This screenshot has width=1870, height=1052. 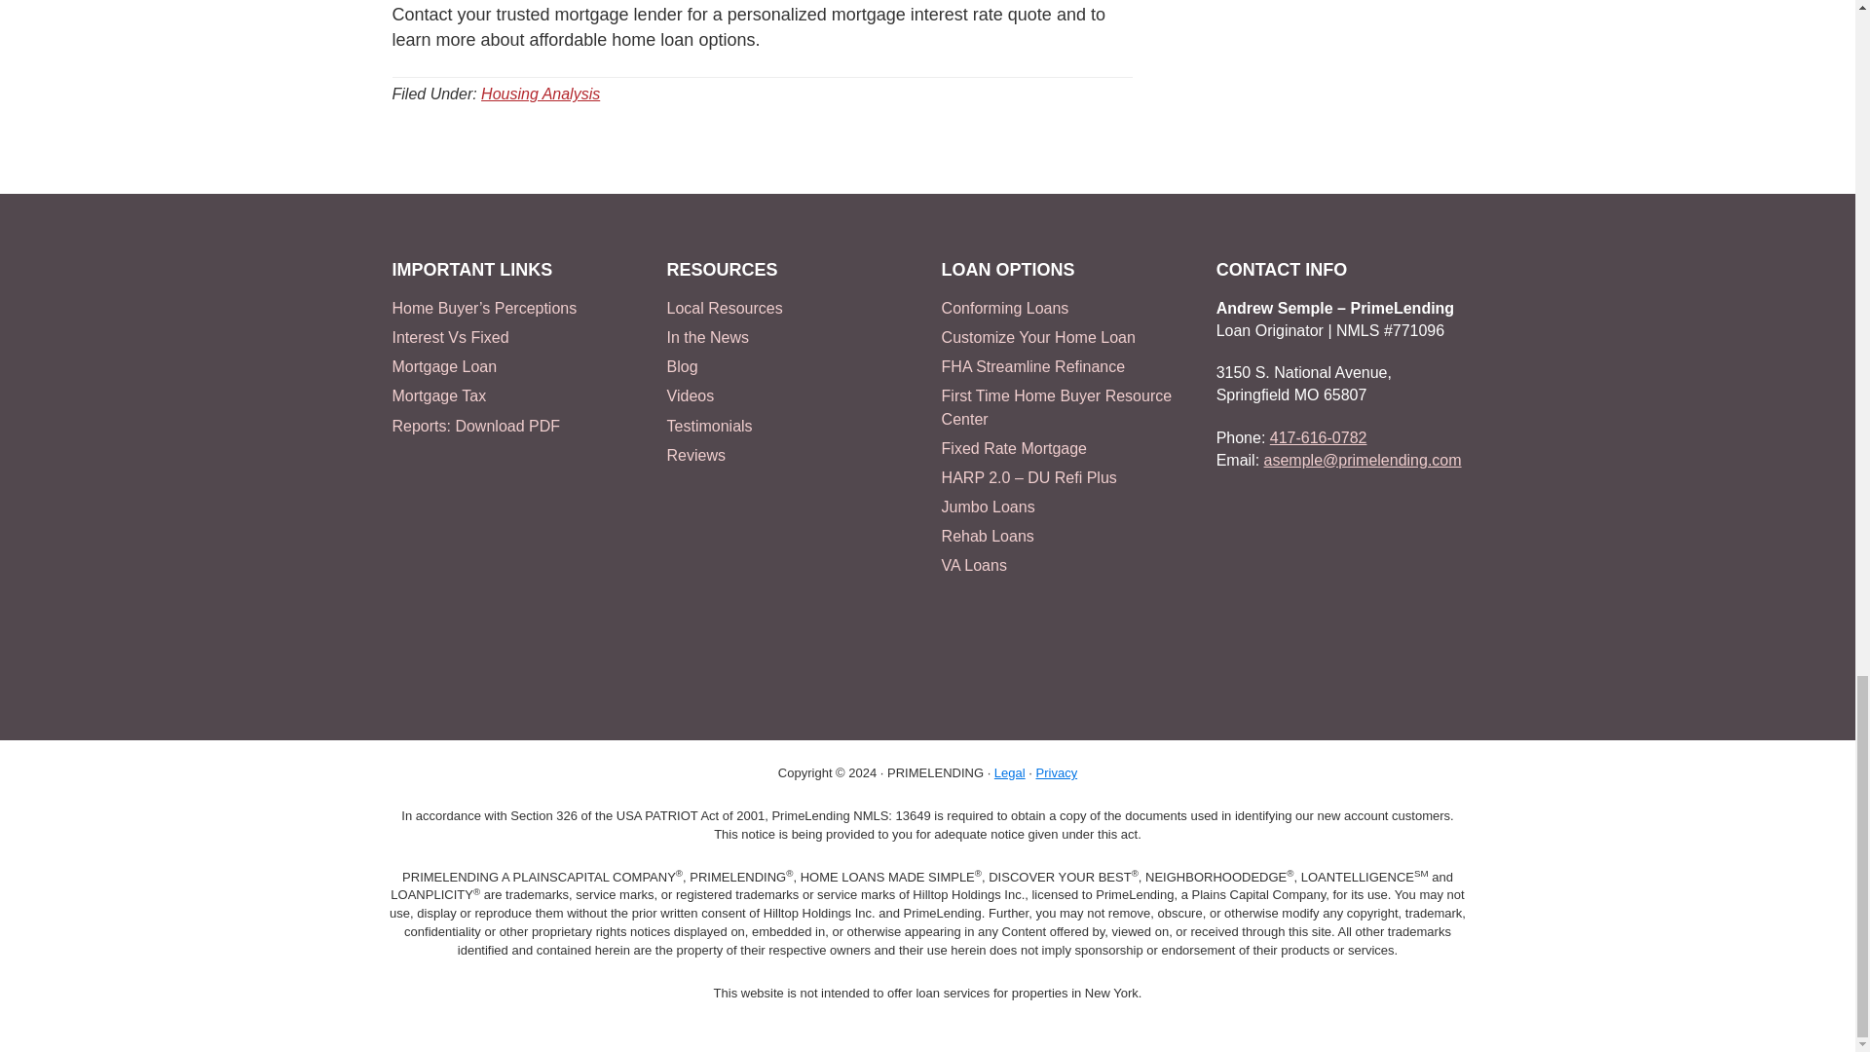 What do you see at coordinates (540, 94) in the screenshot?
I see `Housing Analysis` at bounding box center [540, 94].